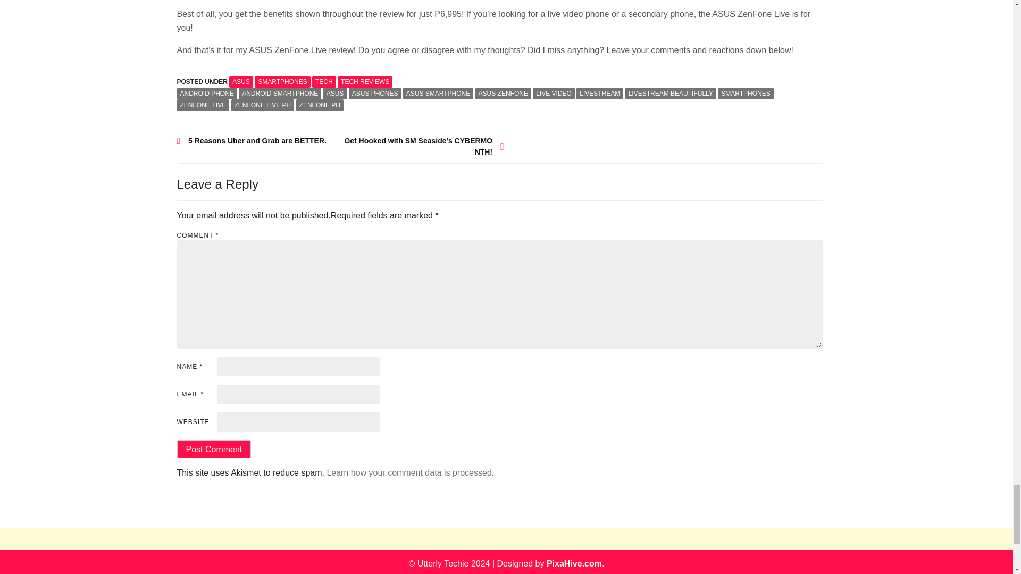  I want to click on ZENFONE PH, so click(319, 105).